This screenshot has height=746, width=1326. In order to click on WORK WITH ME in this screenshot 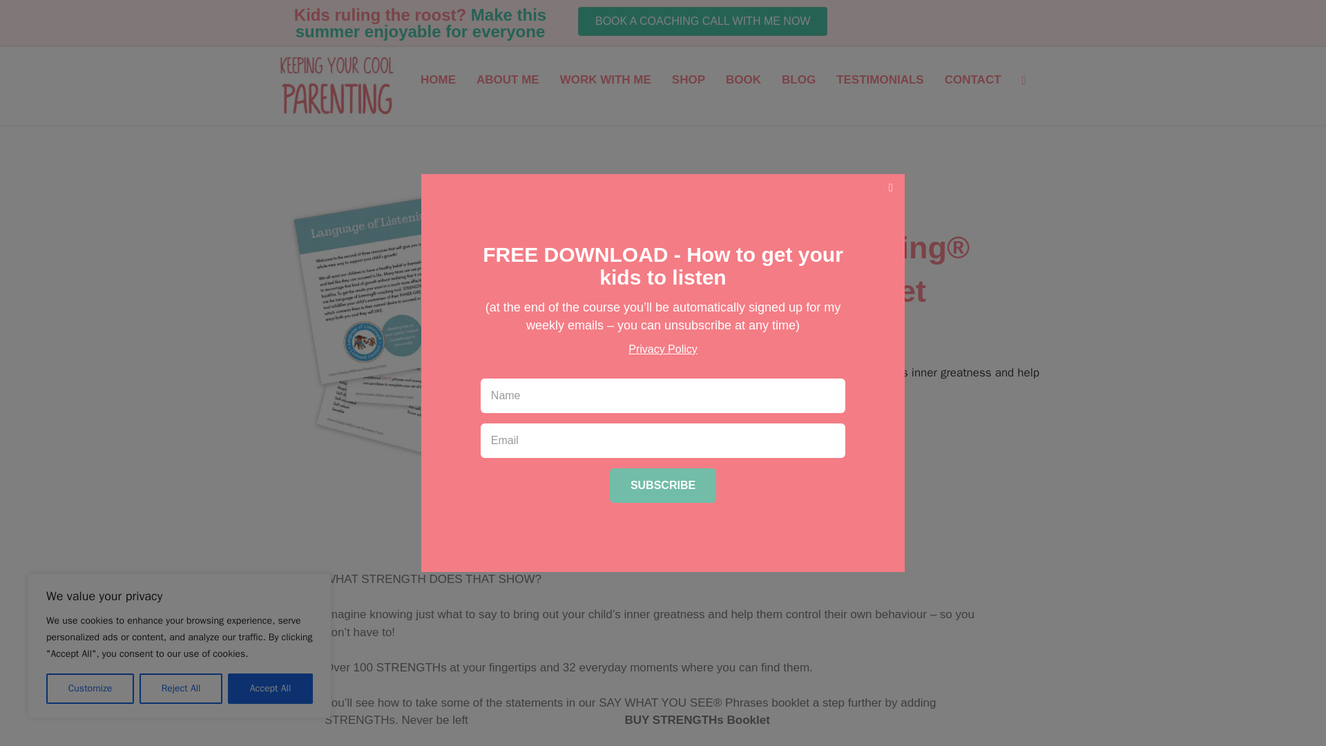, I will do `click(606, 80)`.